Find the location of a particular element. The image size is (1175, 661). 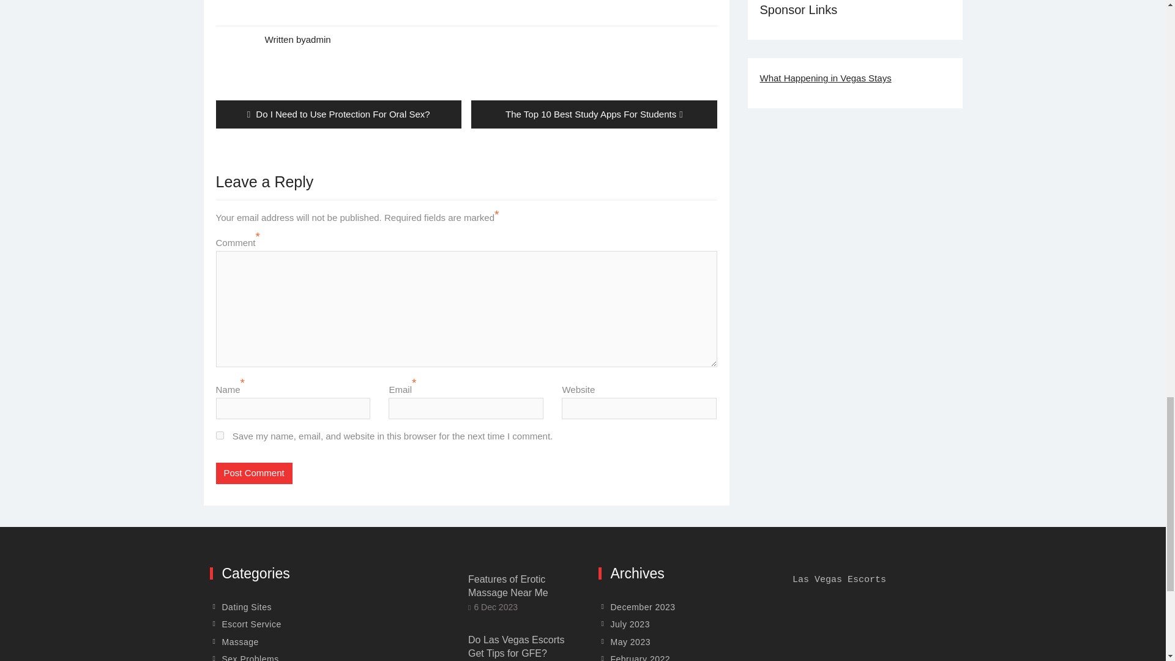

Posts by admin is located at coordinates (318, 39).